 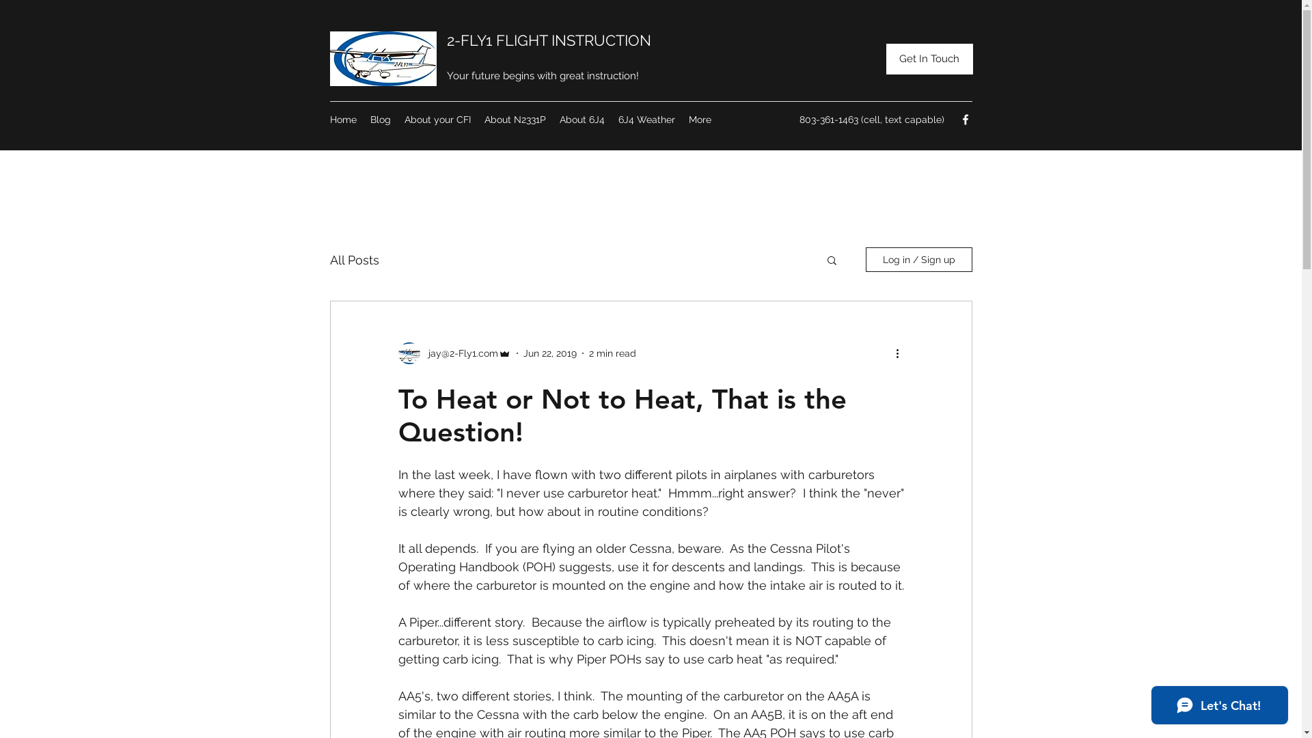 What do you see at coordinates (582, 120) in the screenshot?
I see `About 6J4` at bounding box center [582, 120].